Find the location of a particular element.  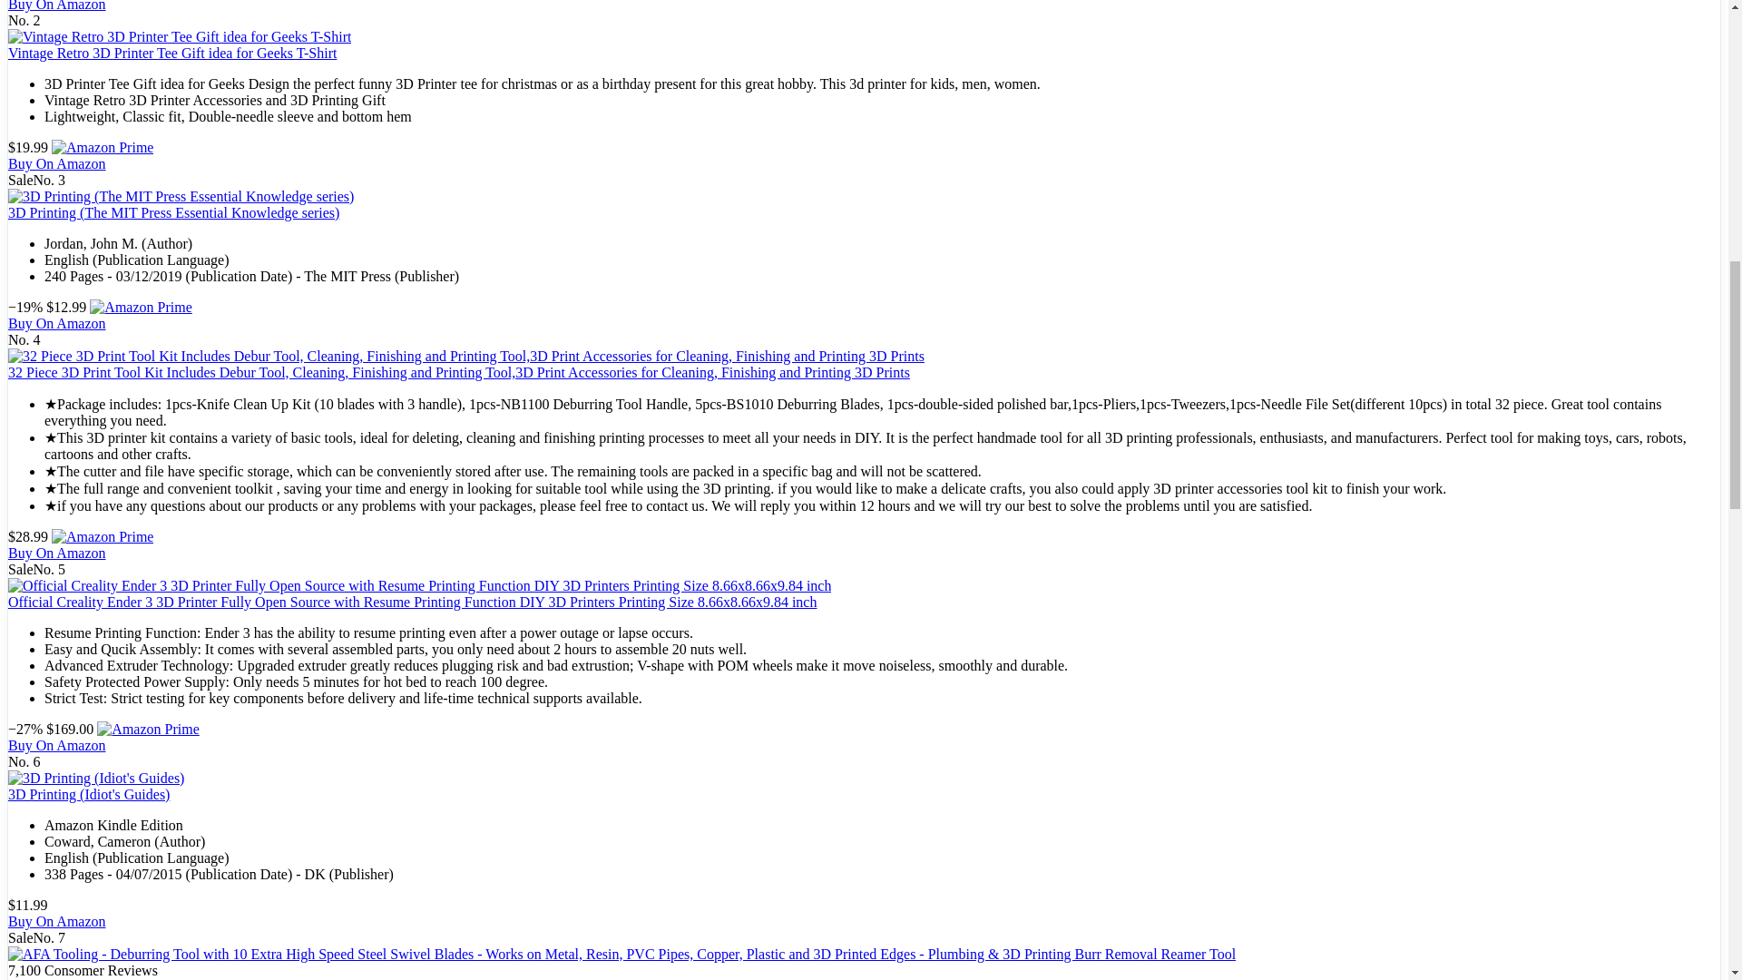

Buy On Amazon is located at coordinates (57, 163).